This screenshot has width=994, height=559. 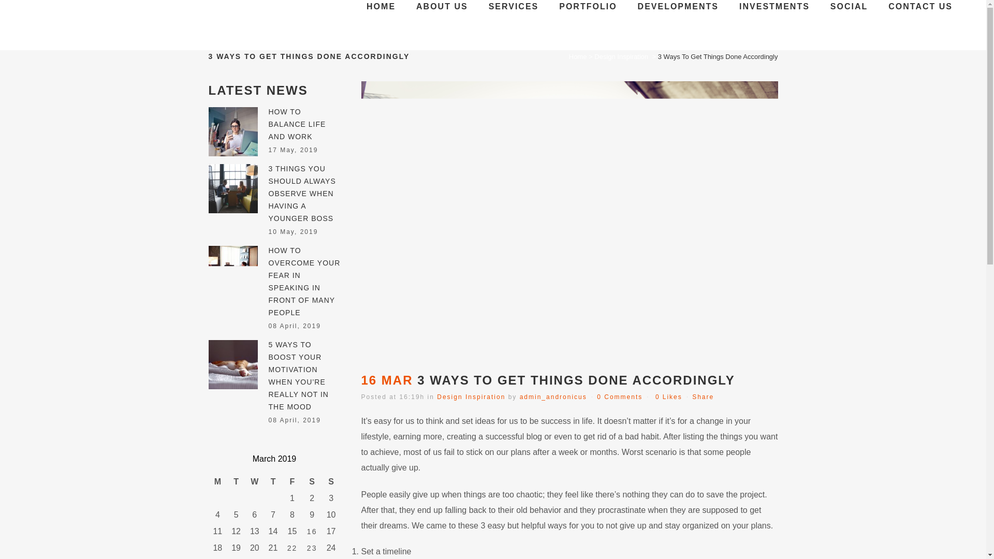 I want to click on Design Inspiration, so click(x=621, y=56).